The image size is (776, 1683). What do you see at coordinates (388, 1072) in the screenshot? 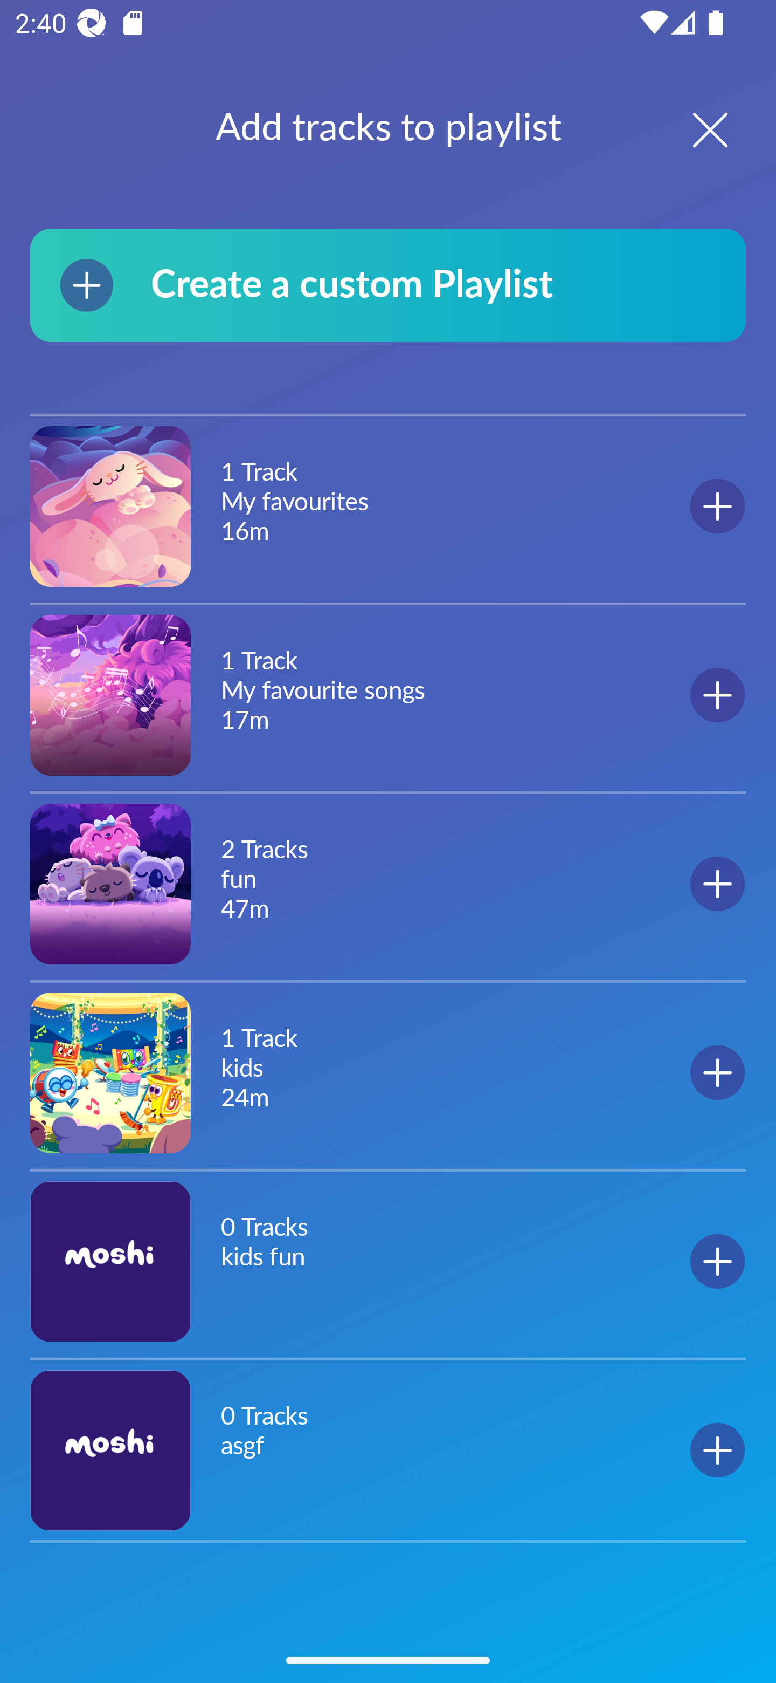
I see `1 Track kids 24m` at bounding box center [388, 1072].